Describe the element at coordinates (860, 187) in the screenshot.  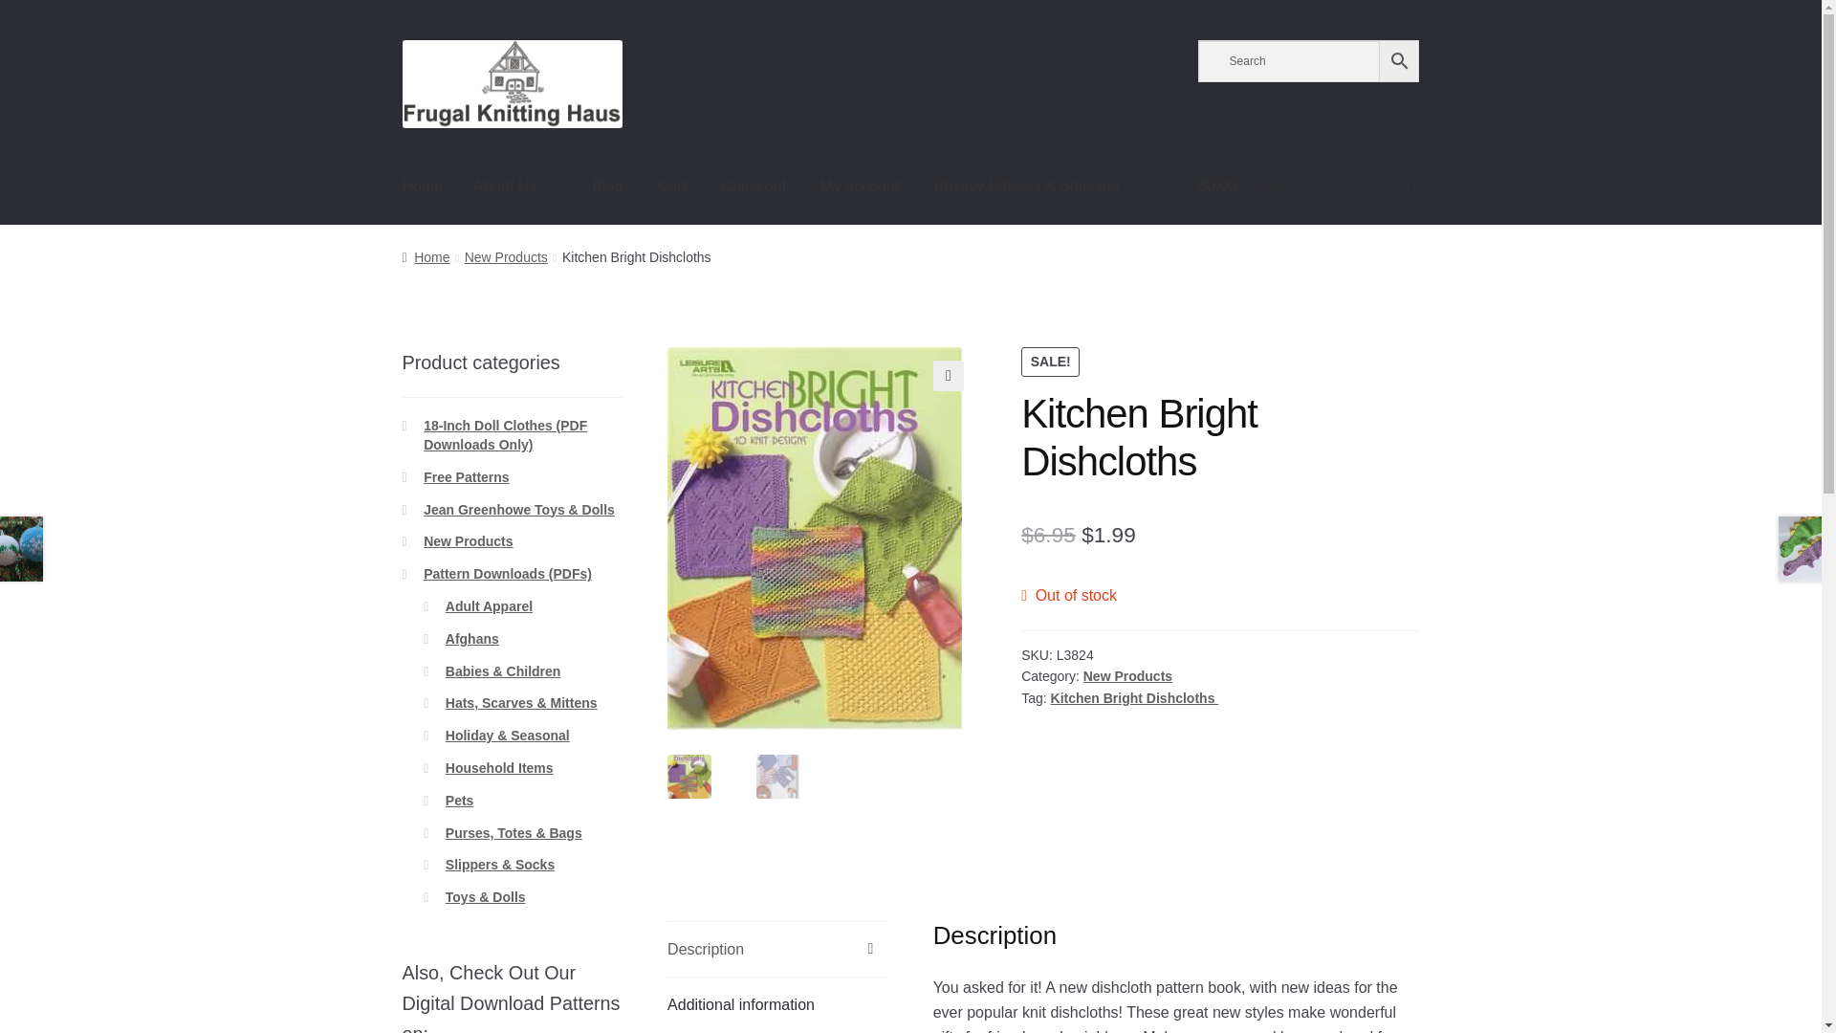
I see `My account` at that location.